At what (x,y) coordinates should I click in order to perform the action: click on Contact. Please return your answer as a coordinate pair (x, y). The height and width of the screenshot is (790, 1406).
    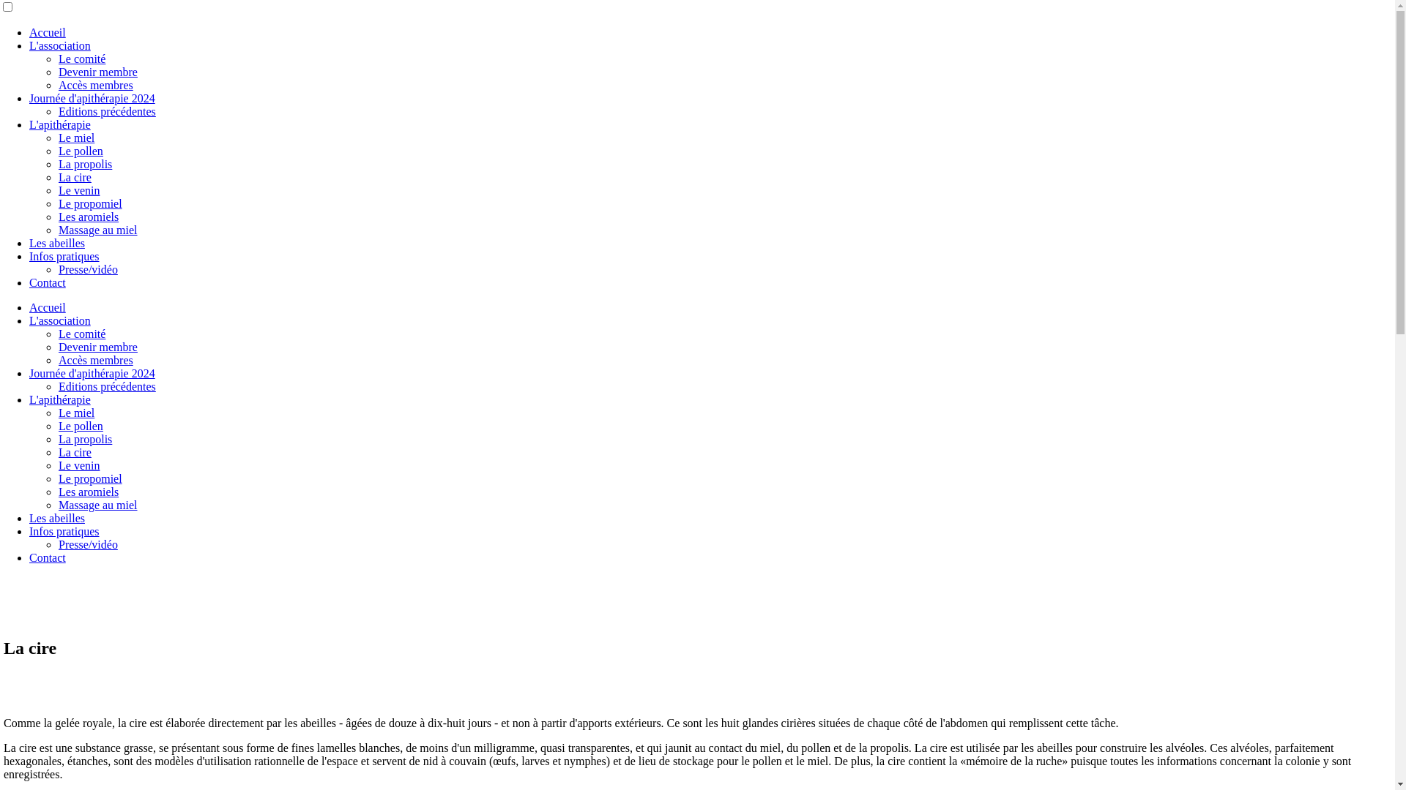
    Looking at the image, I should click on (48, 282).